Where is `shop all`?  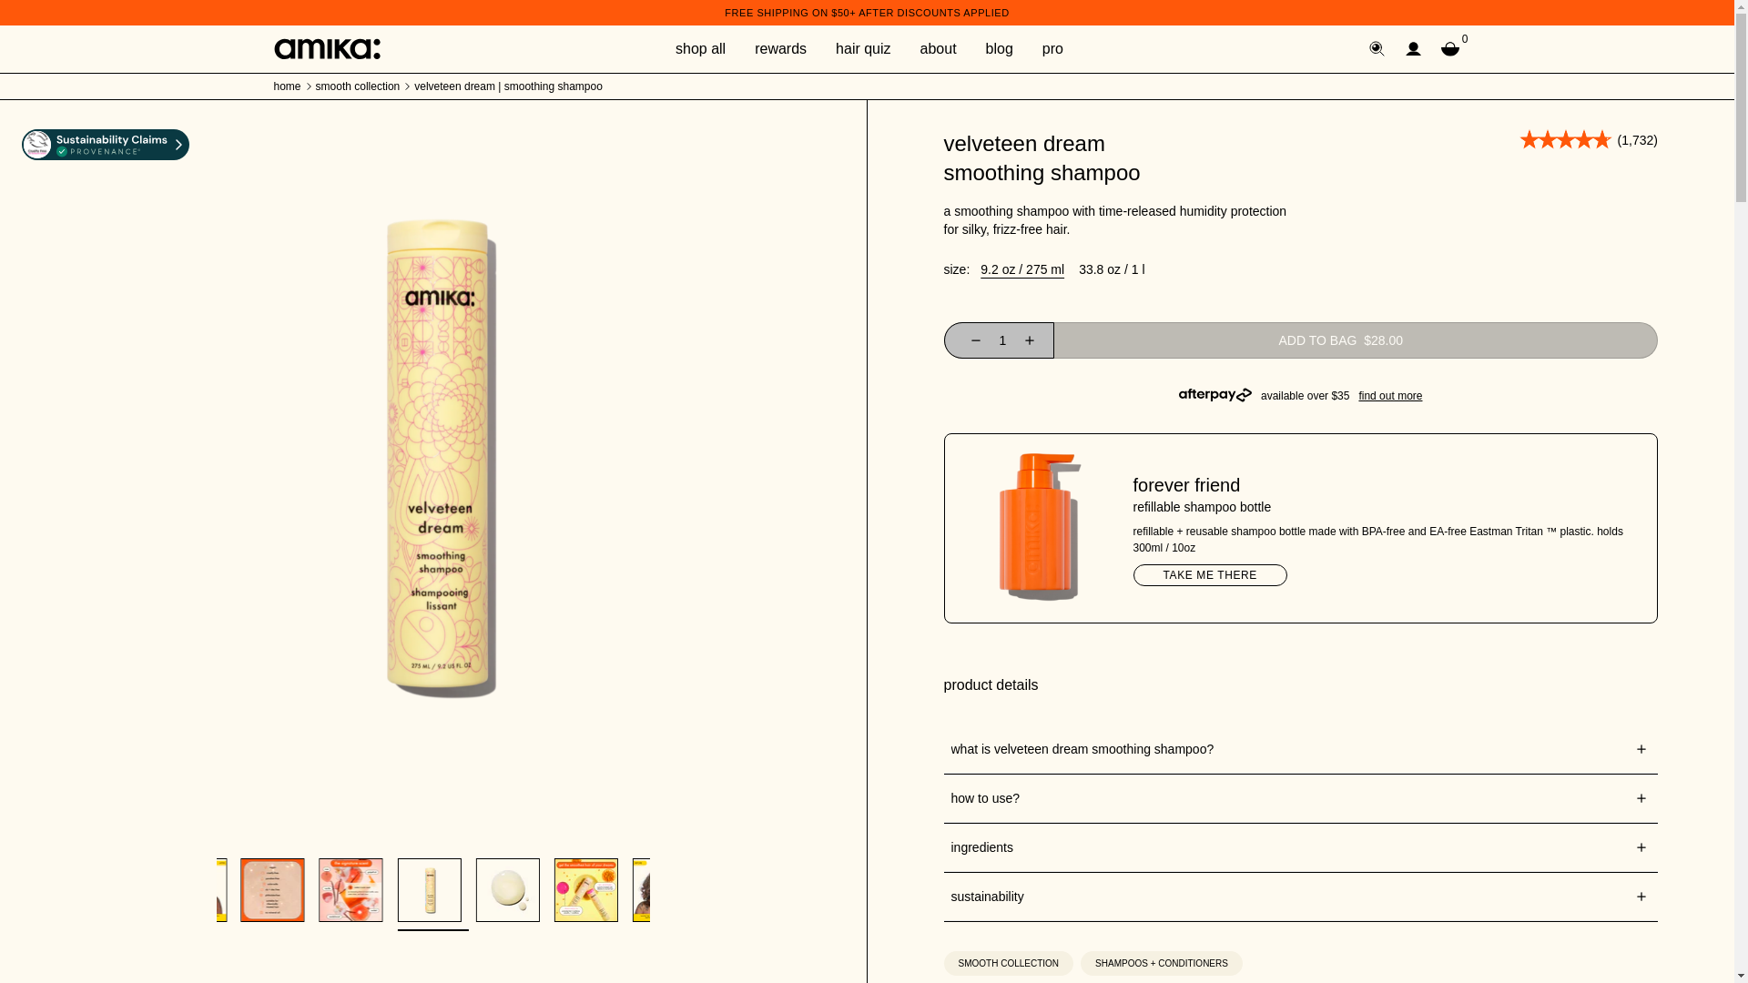
shop all is located at coordinates (699, 49).